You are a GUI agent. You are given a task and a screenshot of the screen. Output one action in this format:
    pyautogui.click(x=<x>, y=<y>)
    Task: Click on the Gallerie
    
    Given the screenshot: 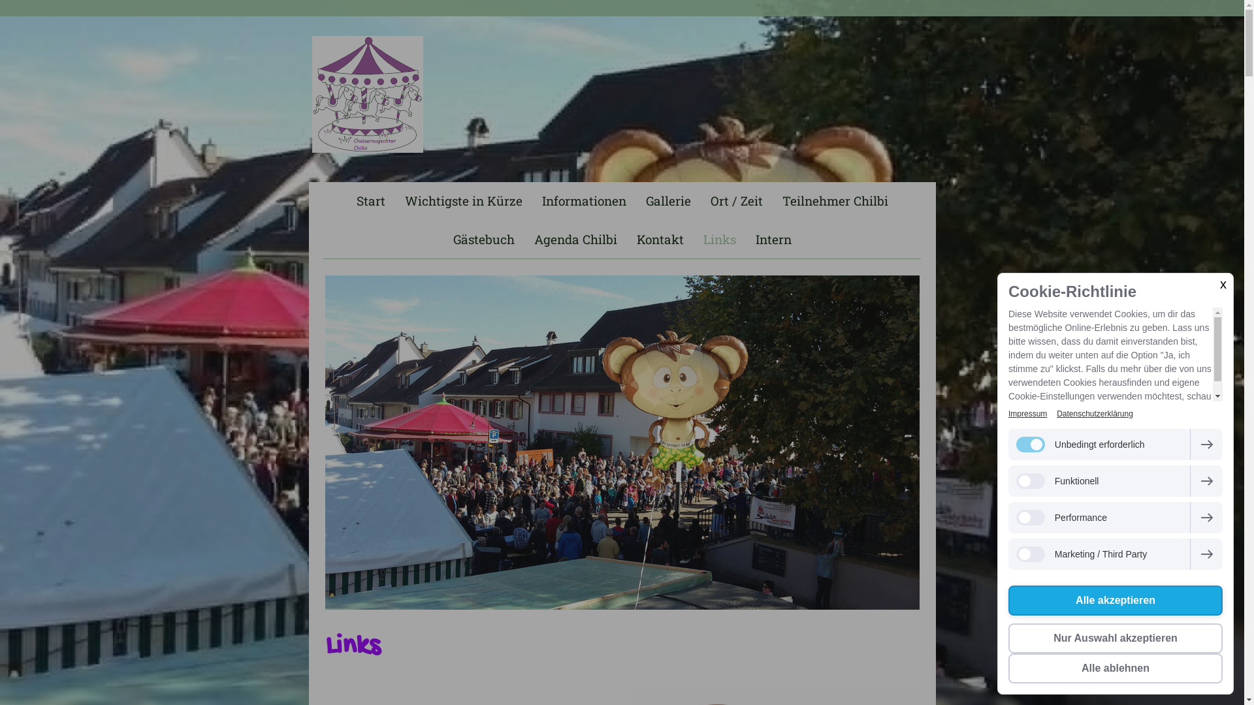 What is the action you would take?
    pyautogui.click(x=669, y=201)
    